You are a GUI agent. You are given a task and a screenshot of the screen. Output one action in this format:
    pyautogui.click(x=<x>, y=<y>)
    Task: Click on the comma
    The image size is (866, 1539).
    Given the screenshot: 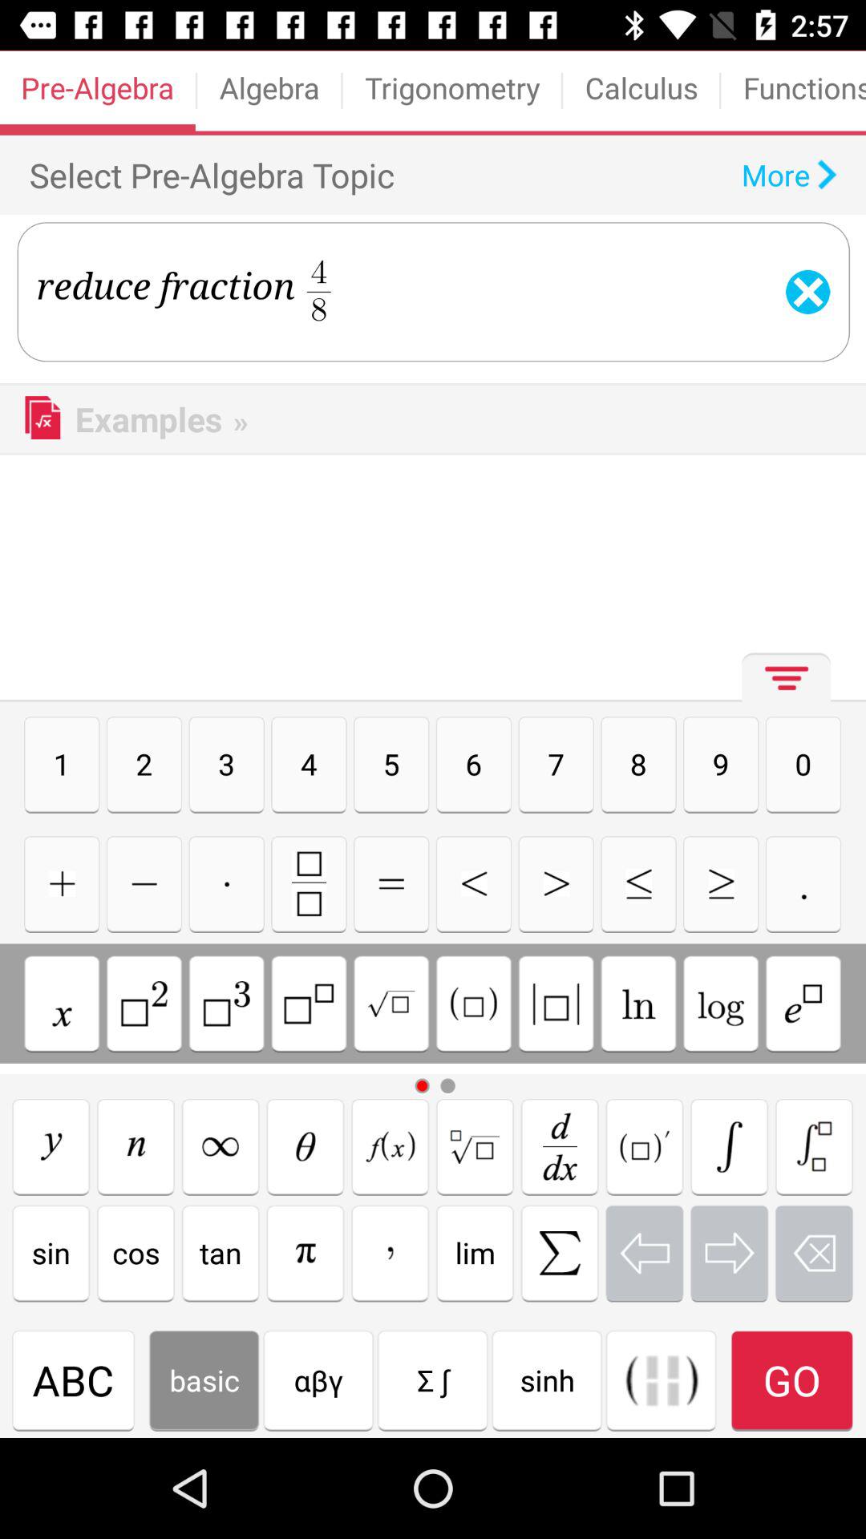 What is the action you would take?
    pyautogui.click(x=390, y=1253)
    